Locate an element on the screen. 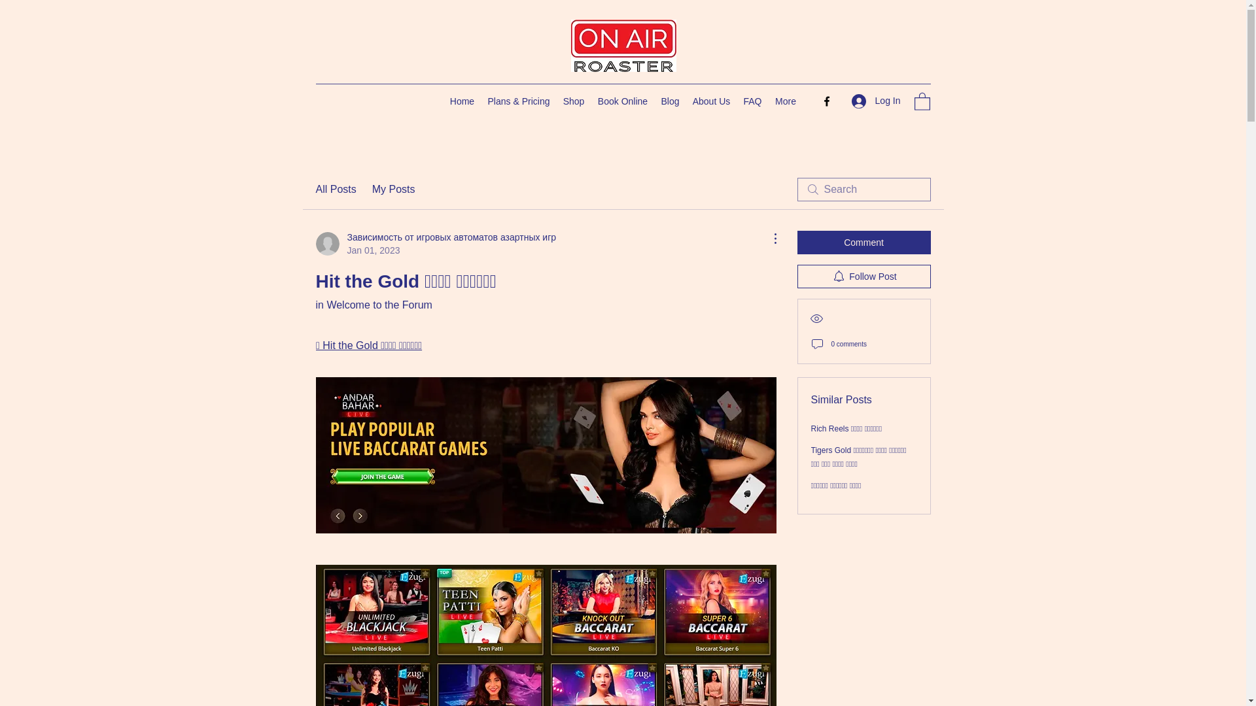  Log In is located at coordinates (876, 101).